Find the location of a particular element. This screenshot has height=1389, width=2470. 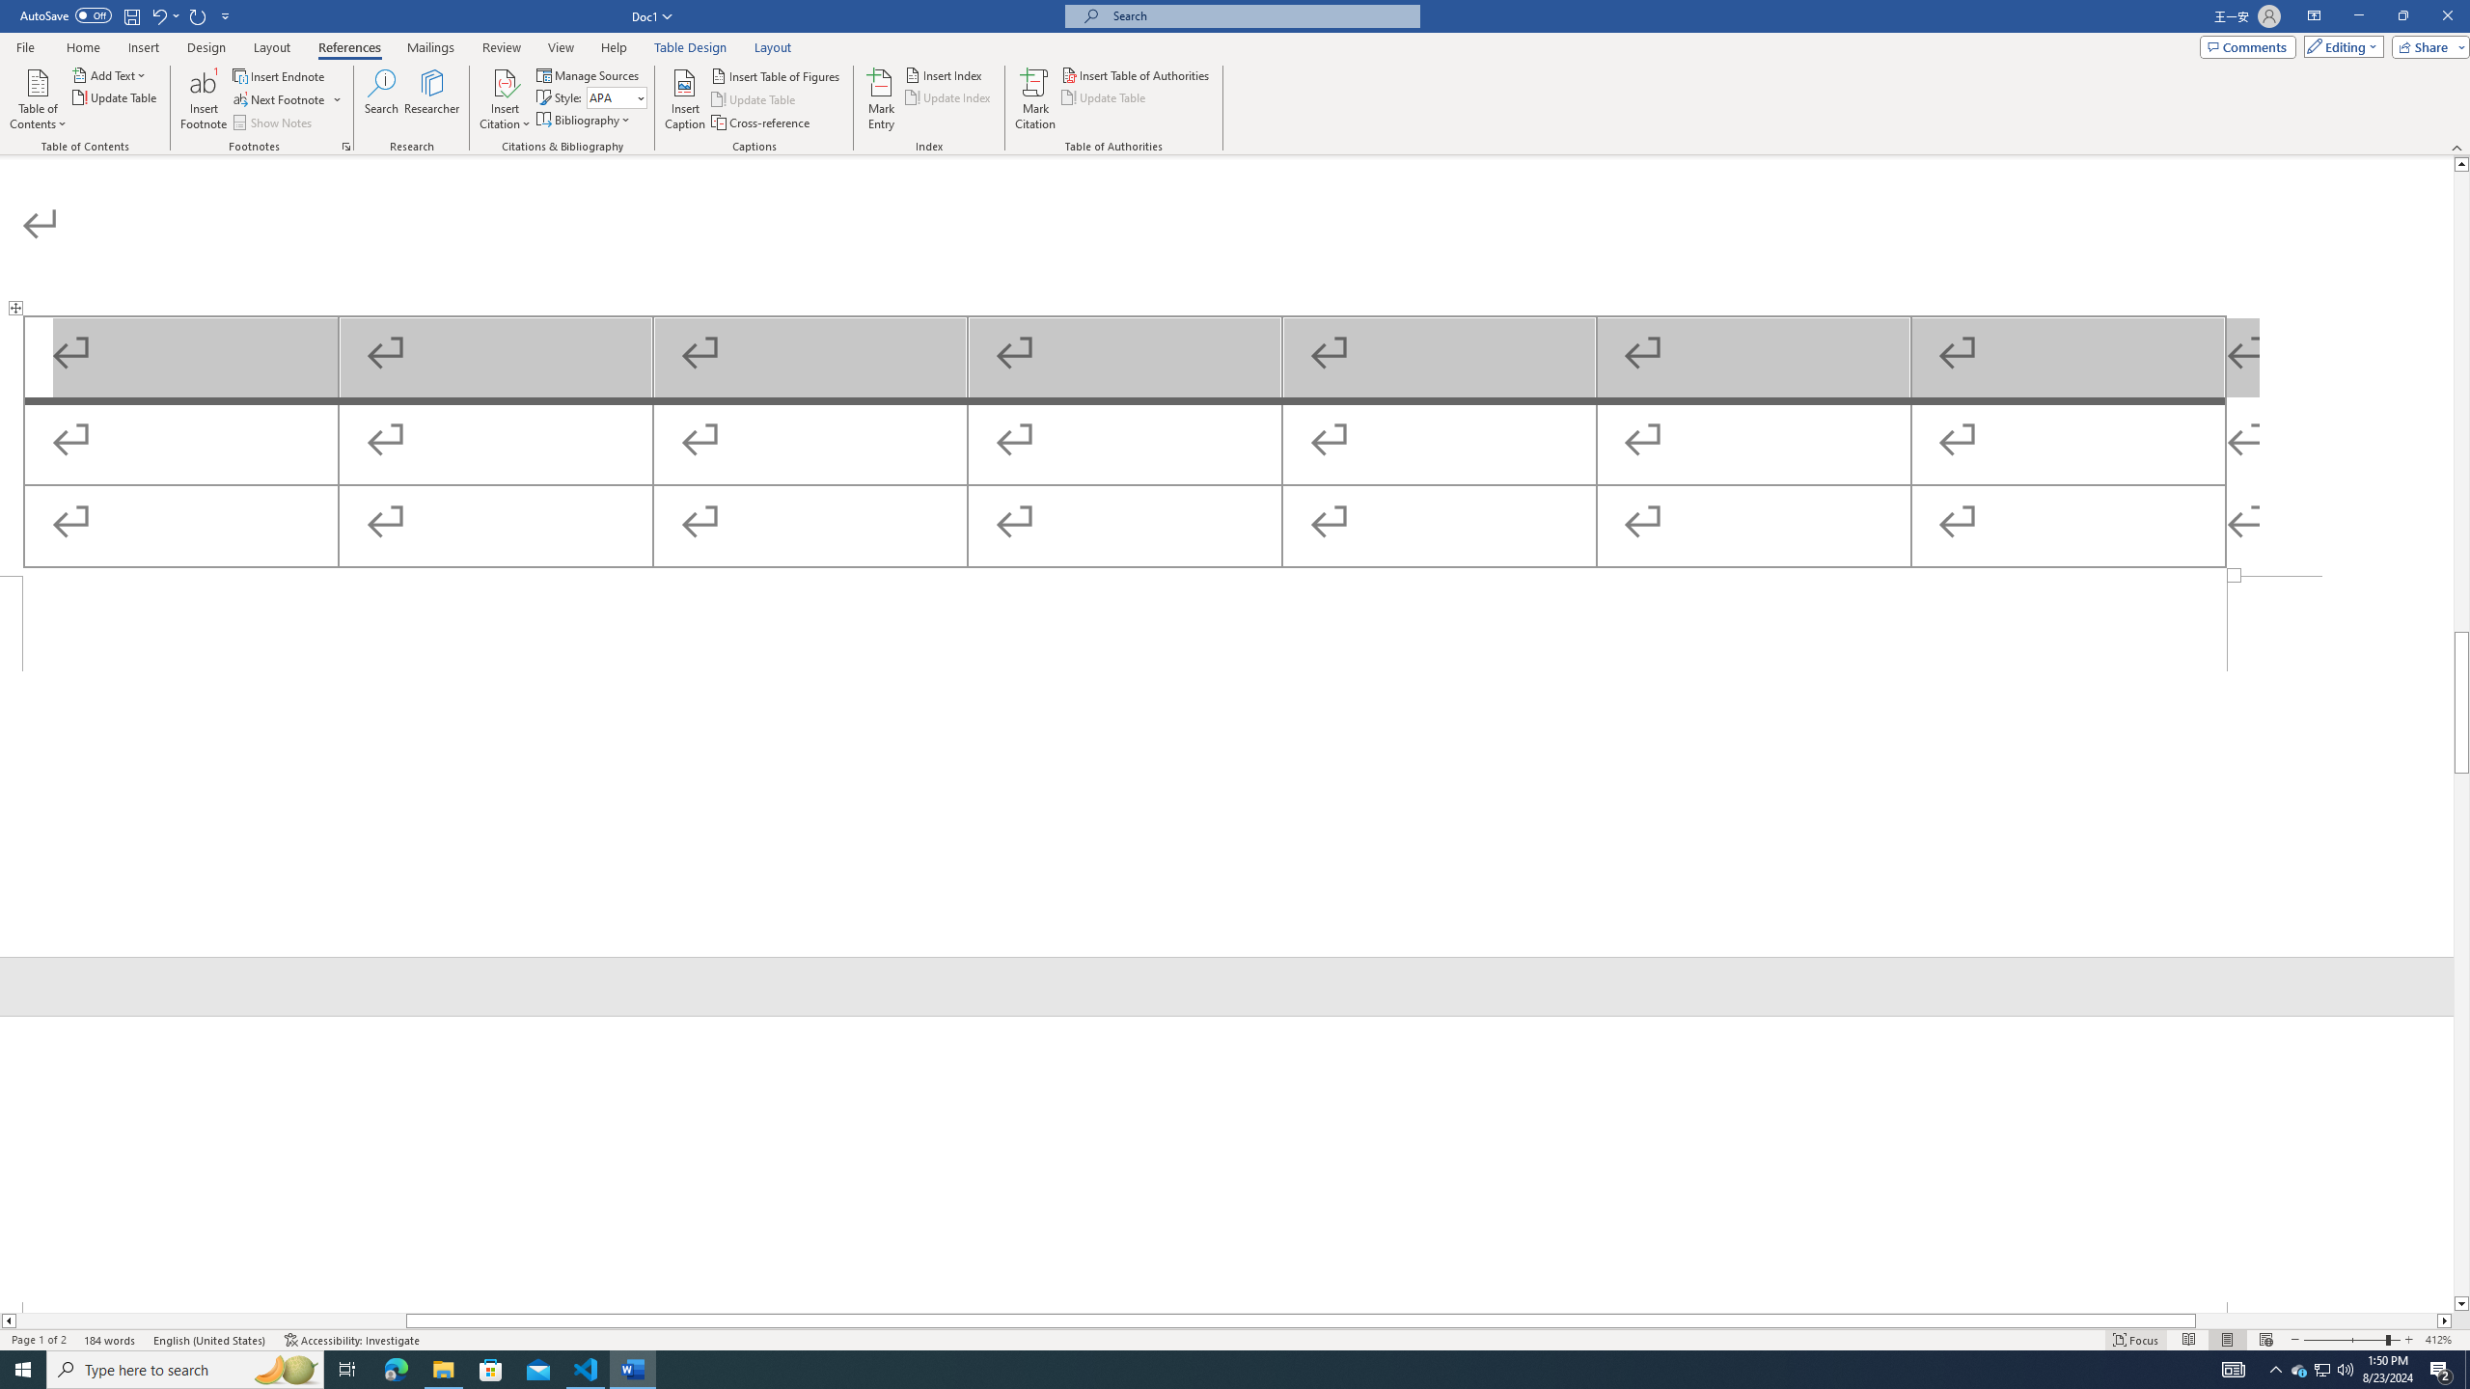

Style is located at coordinates (611, 97).